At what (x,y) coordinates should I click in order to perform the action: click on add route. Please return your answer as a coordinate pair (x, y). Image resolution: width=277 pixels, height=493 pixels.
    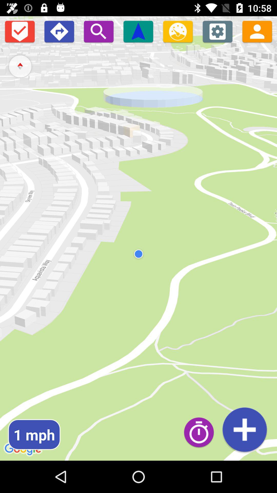
    Looking at the image, I should click on (245, 429).